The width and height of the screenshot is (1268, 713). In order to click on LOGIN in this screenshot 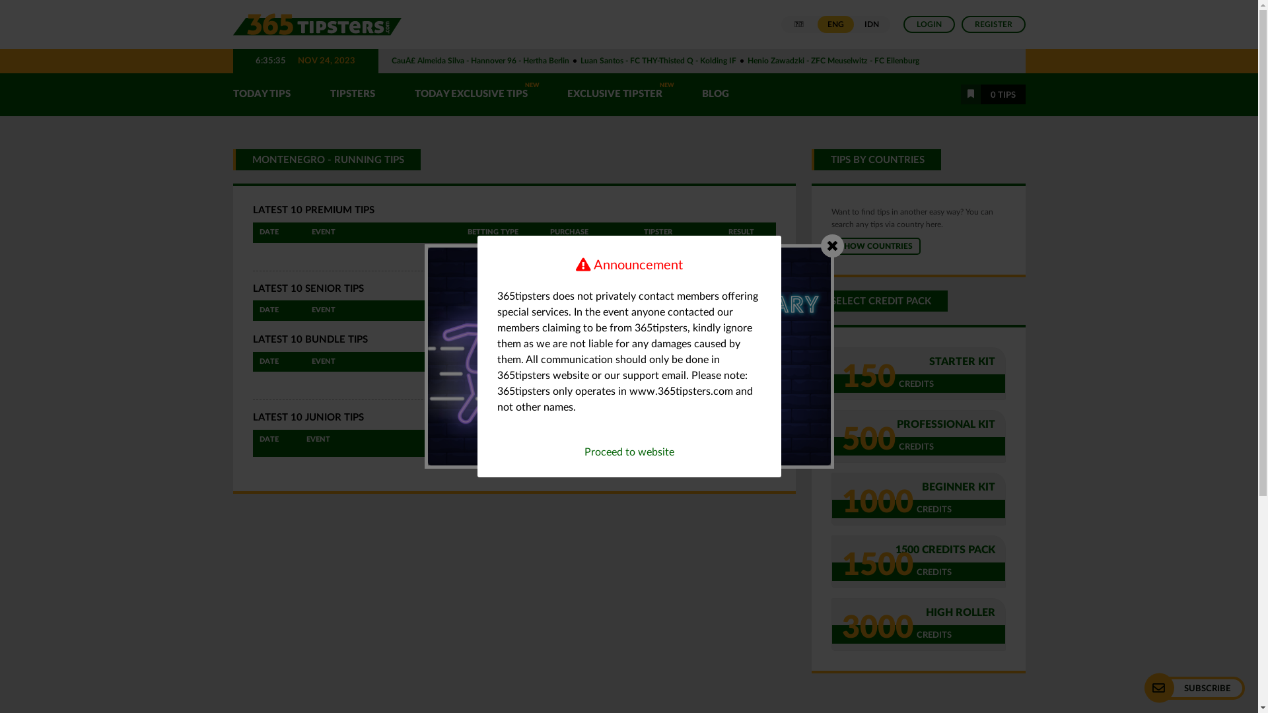, I will do `click(929, 24)`.